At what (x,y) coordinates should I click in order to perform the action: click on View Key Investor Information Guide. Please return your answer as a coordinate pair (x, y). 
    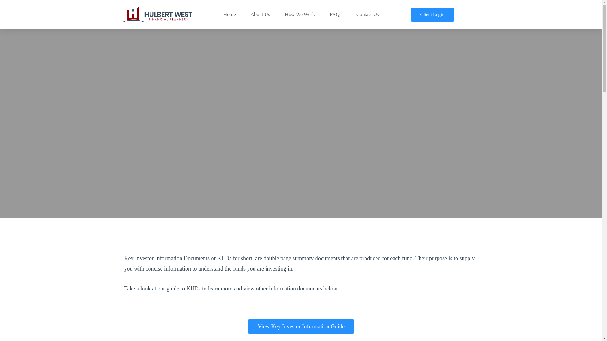
    Looking at the image, I should click on (301, 326).